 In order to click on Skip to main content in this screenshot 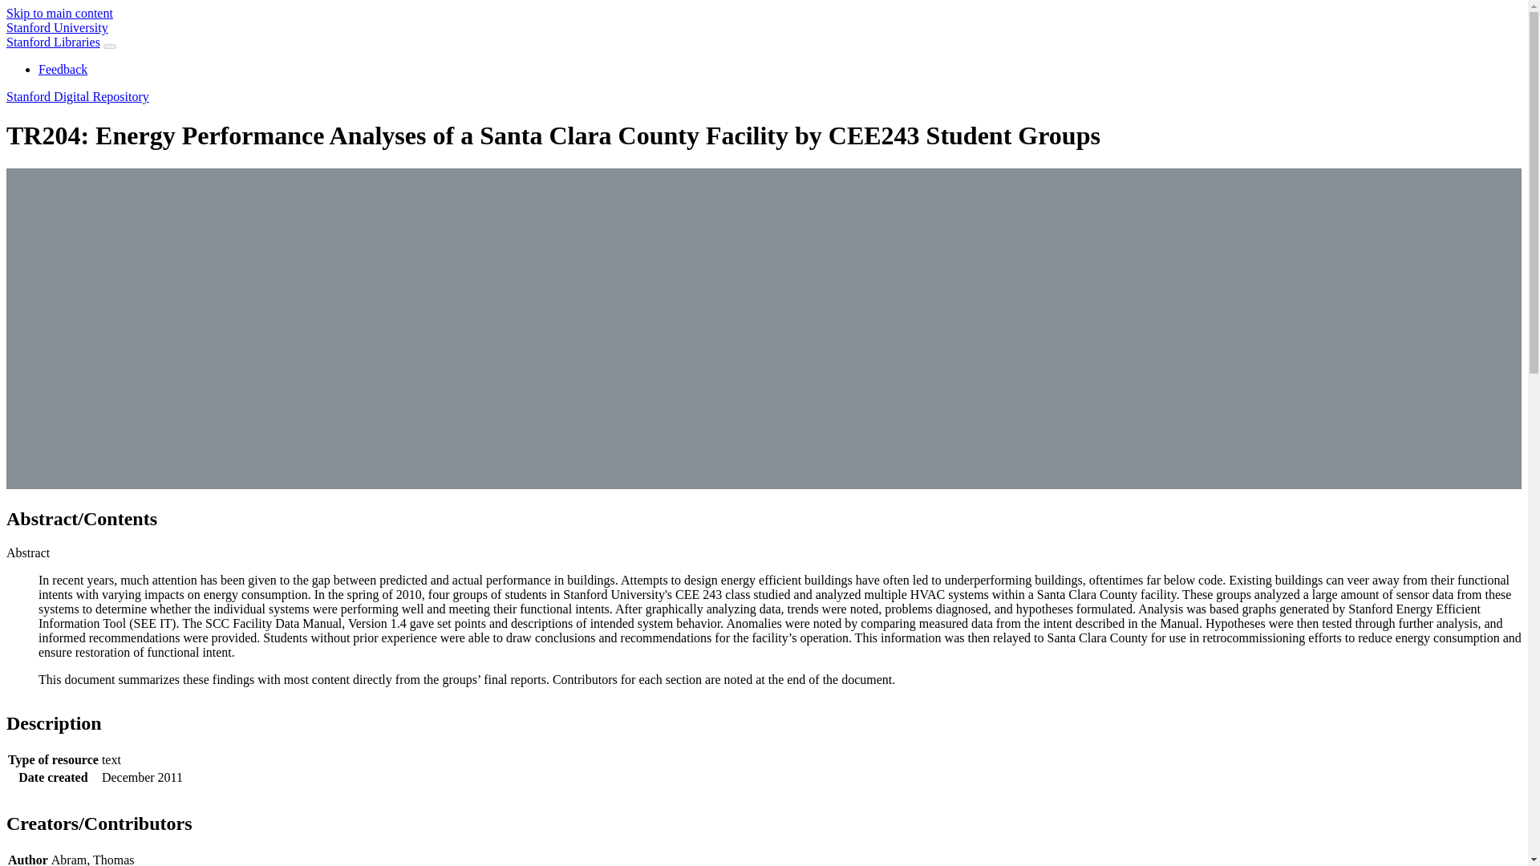, I will do `click(59, 13)`.